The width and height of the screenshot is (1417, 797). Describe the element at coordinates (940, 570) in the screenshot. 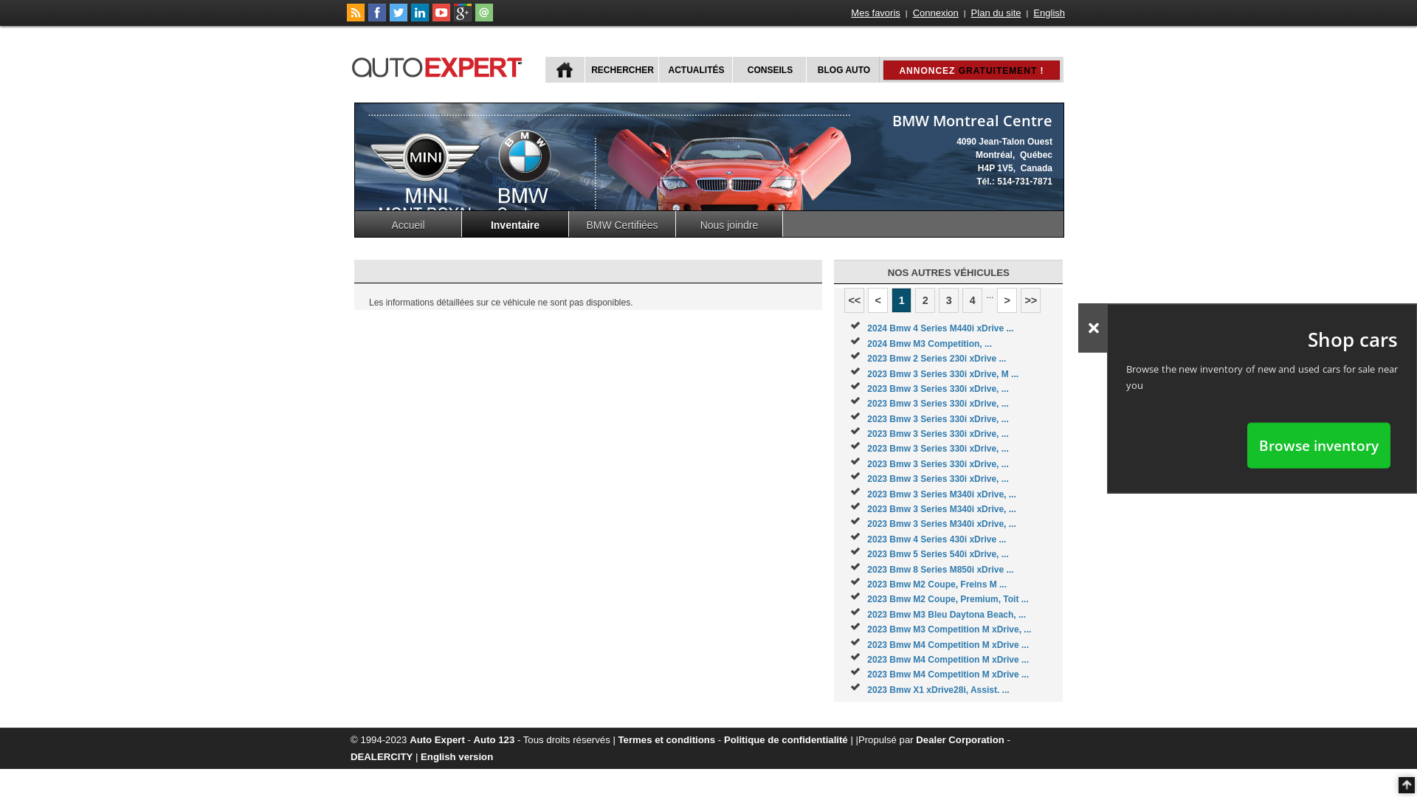

I see `2023 Bmw 8 Series M850i xDrive ...` at that location.